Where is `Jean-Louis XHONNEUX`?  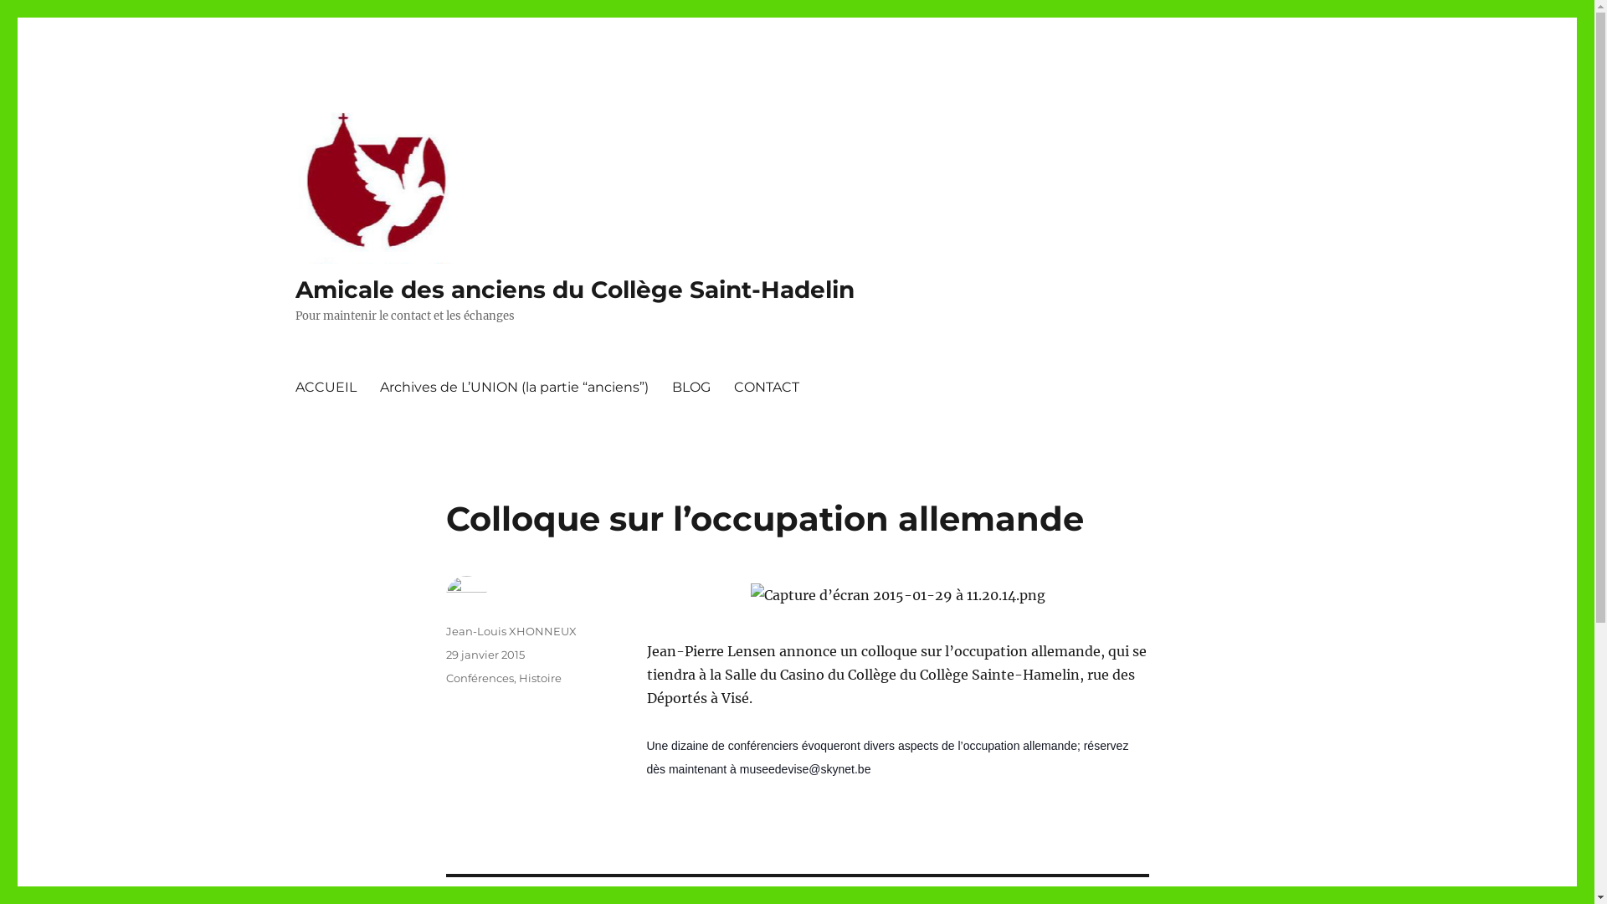 Jean-Louis XHONNEUX is located at coordinates (511, 631).